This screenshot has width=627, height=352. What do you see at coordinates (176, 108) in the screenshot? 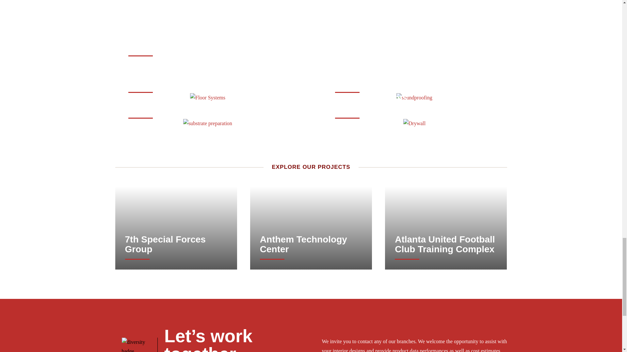
I see `Flooring` at bounding box center [176, 108].